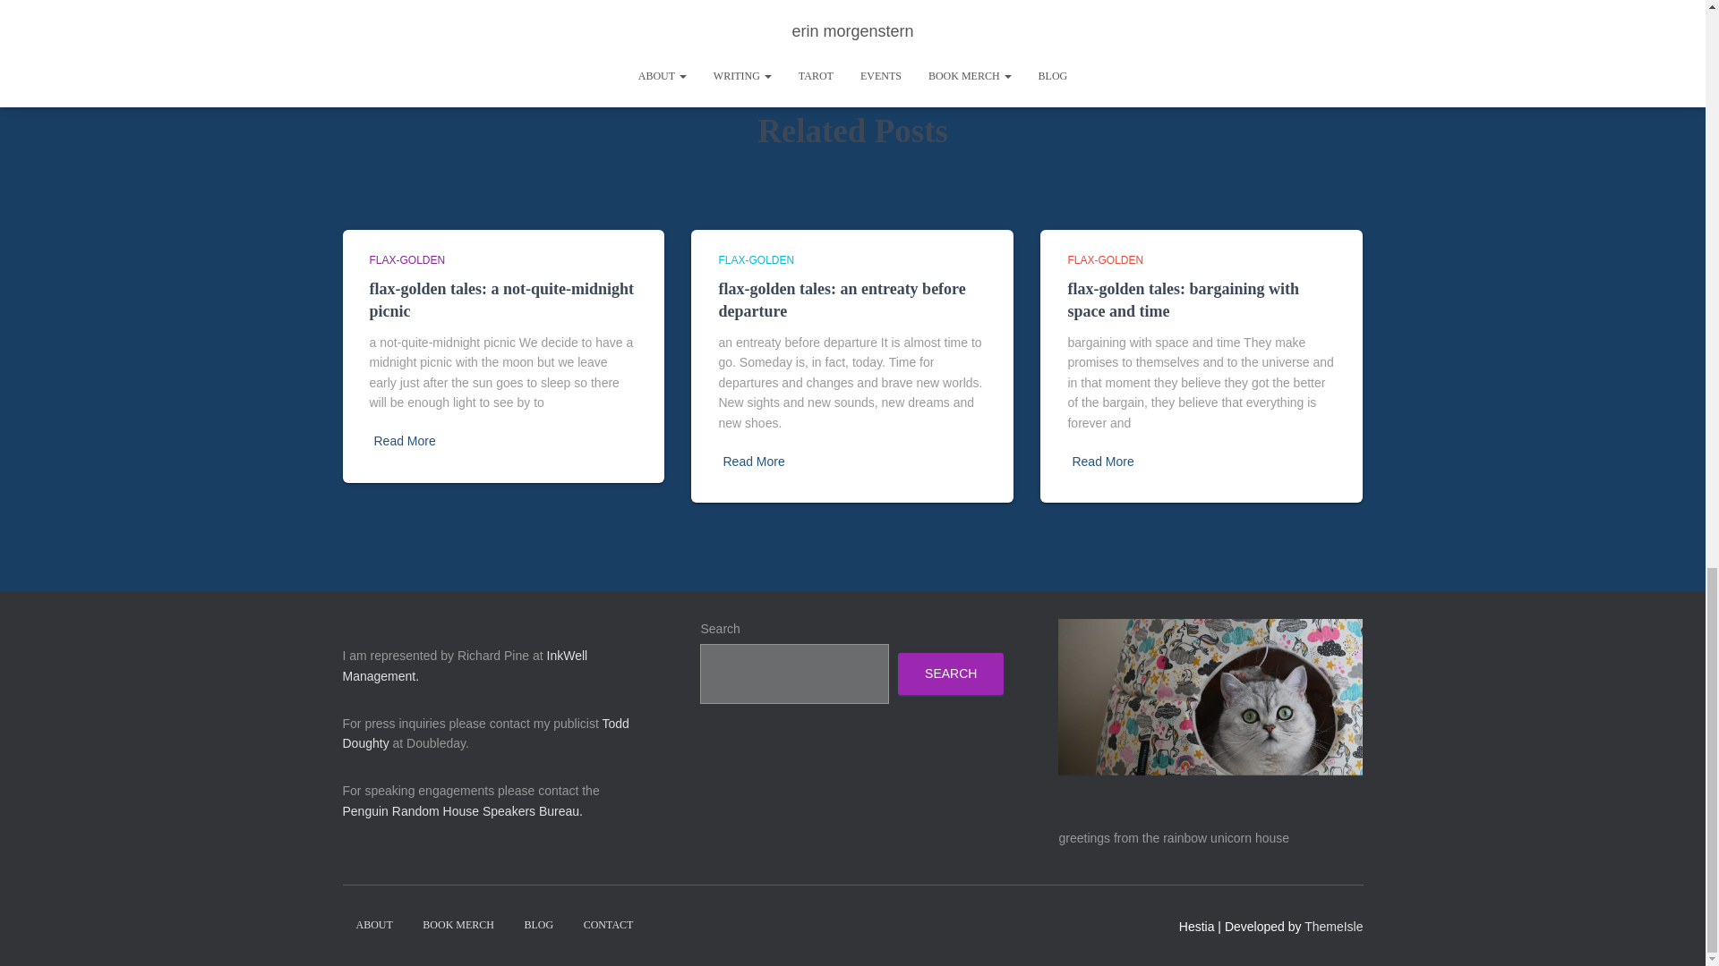  I want to click on FLAX-GOLDEN, so click(406, 260).